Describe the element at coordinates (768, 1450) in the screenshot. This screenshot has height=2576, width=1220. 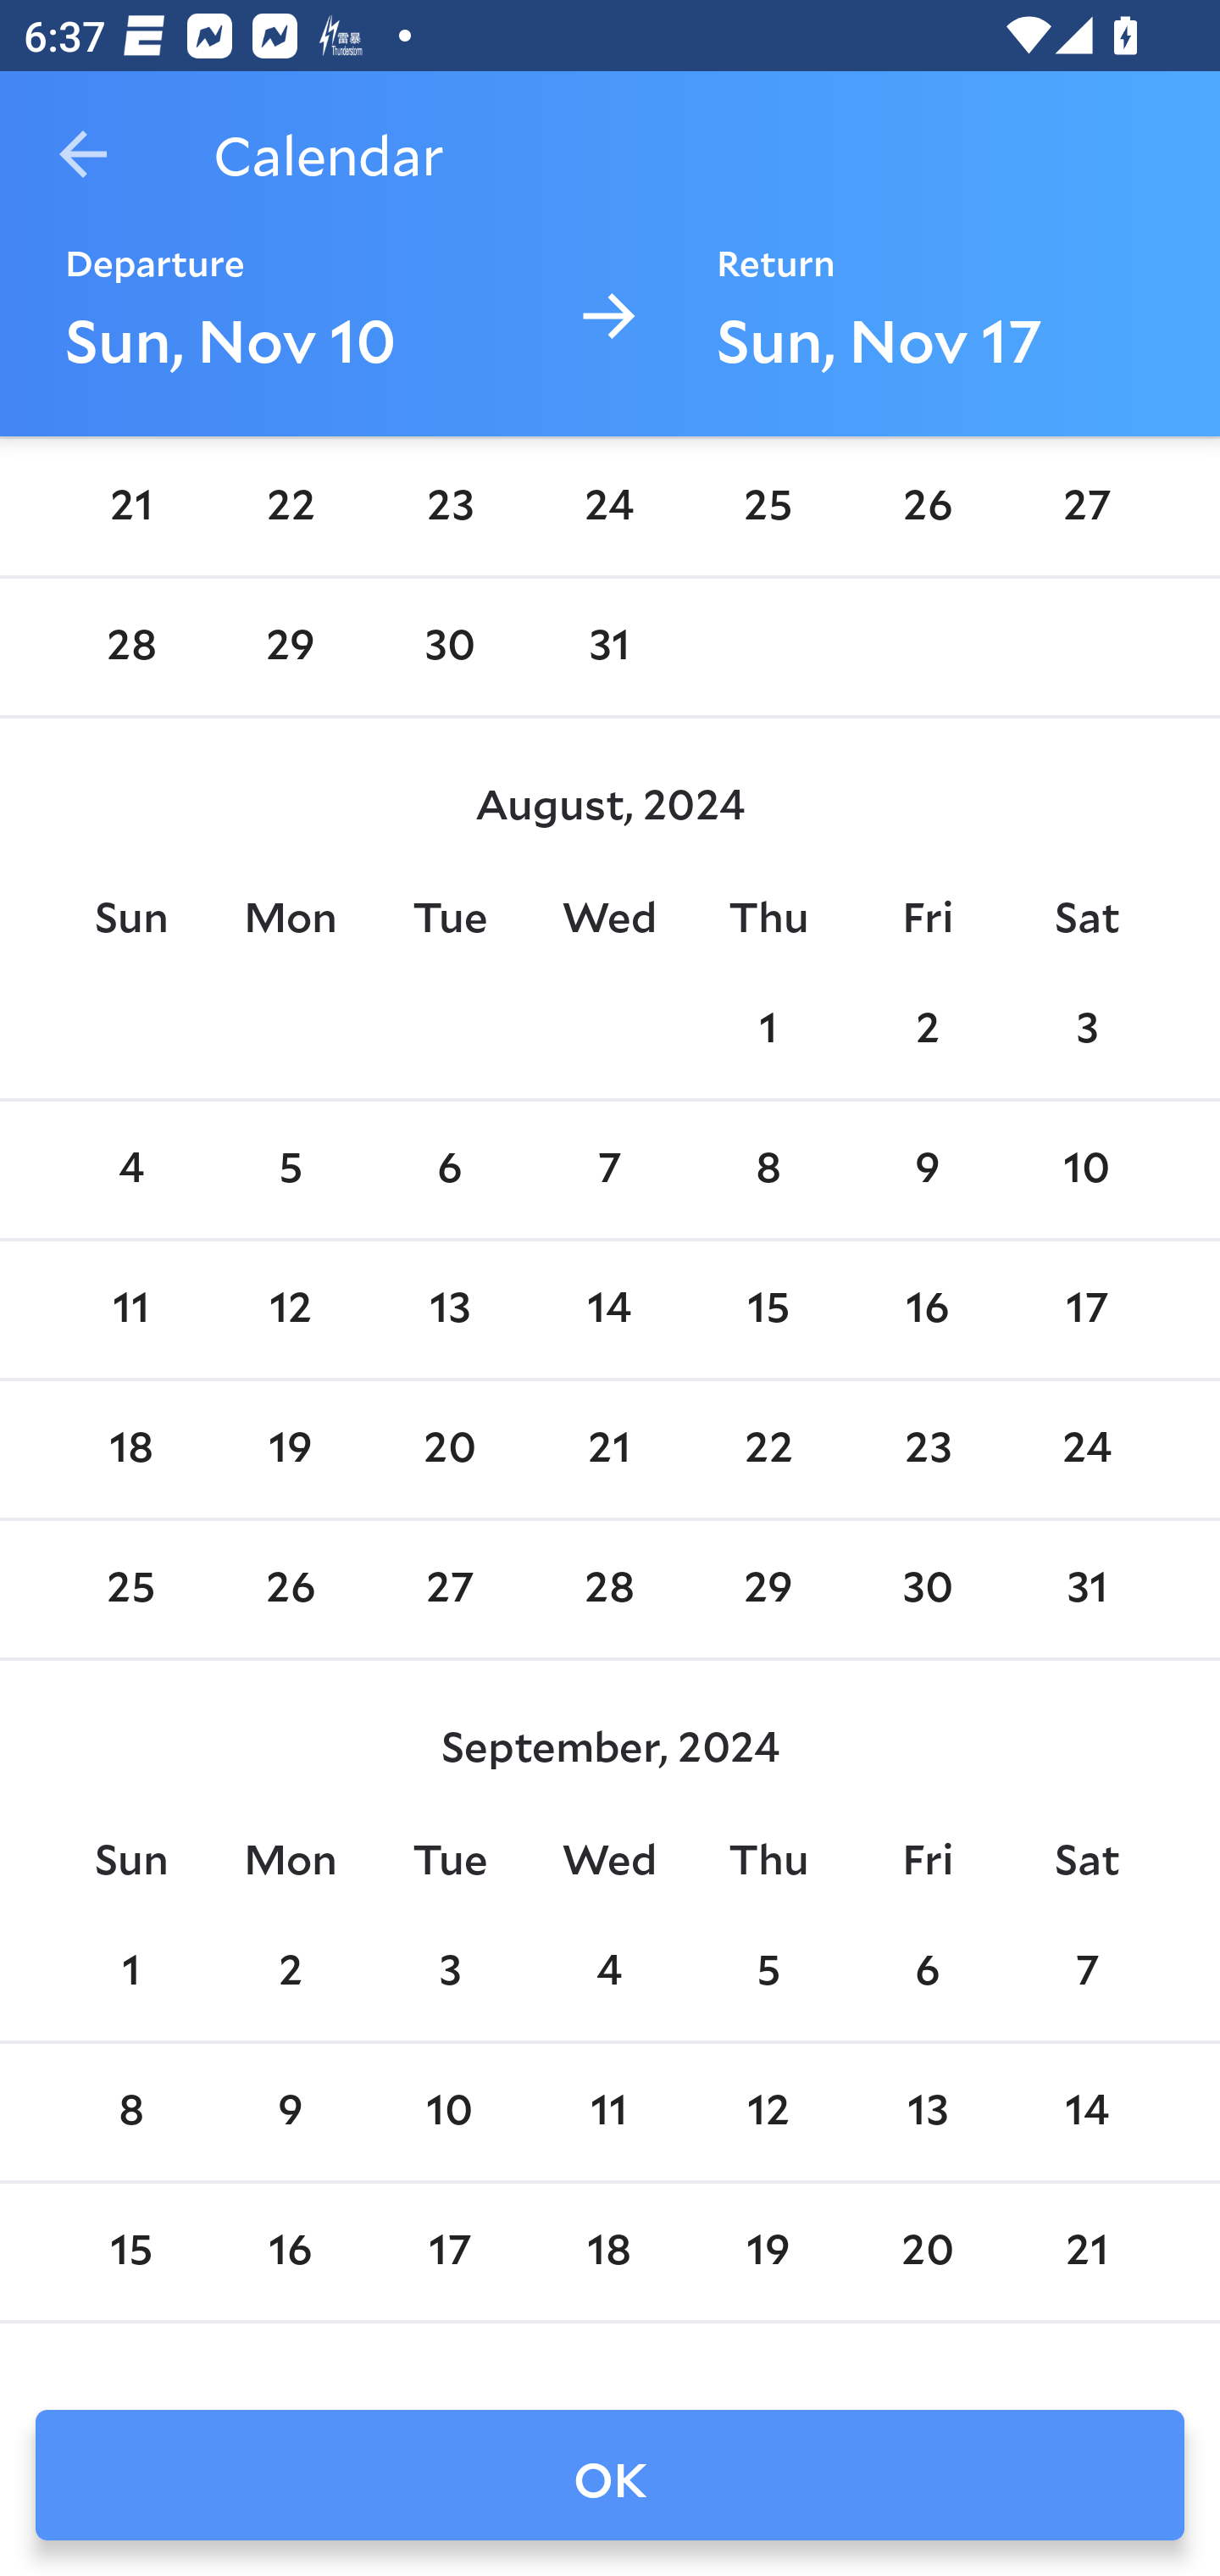
I see `22` at that location.